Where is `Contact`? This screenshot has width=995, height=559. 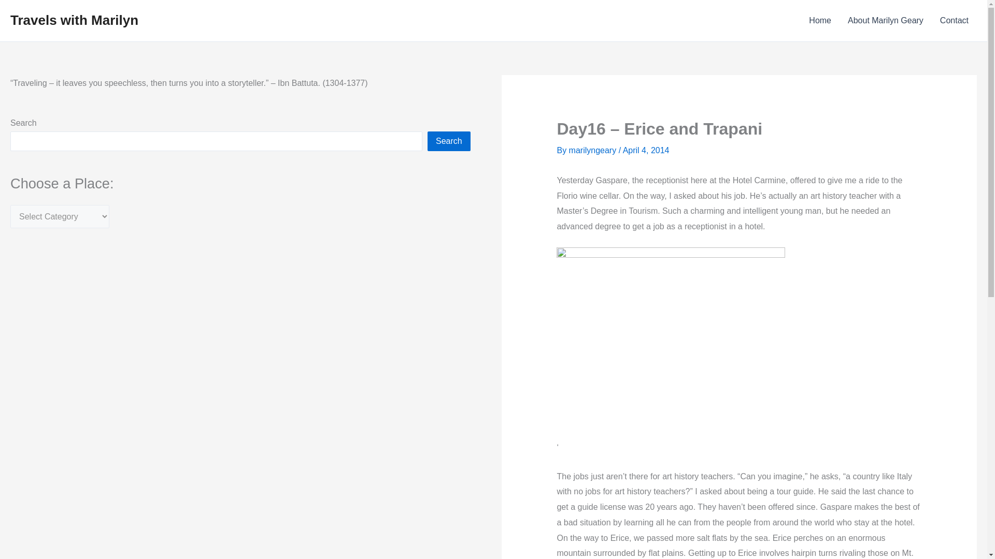
Contact is located at coordinates (954, 21).